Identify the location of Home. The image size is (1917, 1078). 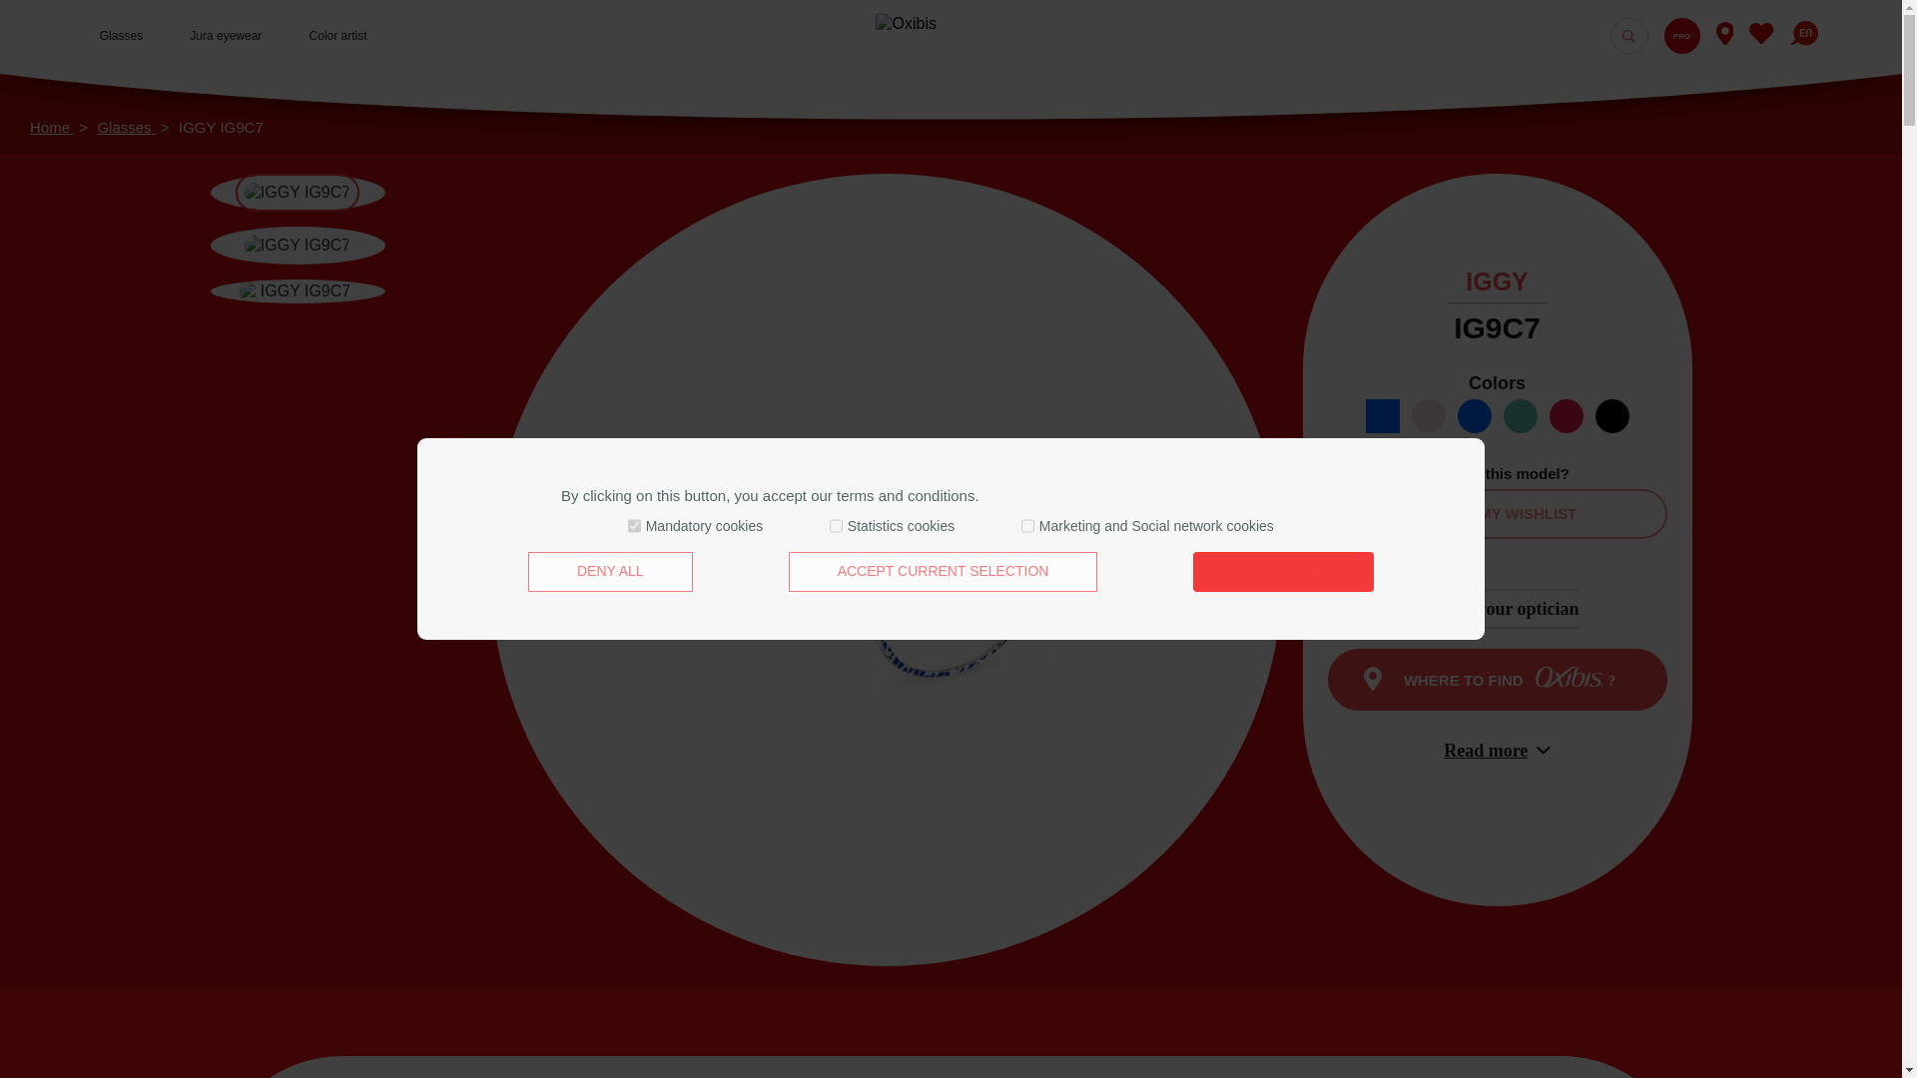
(52, 127).